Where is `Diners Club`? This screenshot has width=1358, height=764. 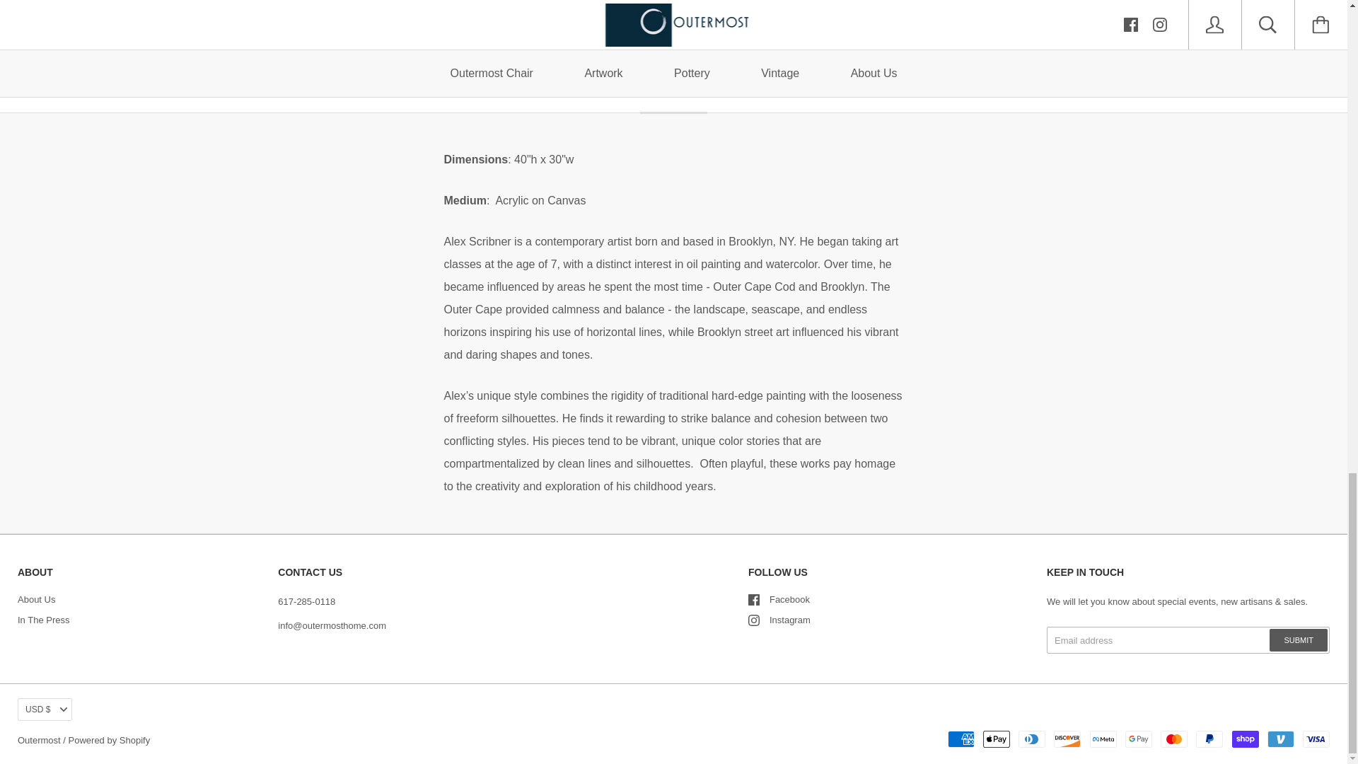
Diners Club is located at coordinates (1032, 739).